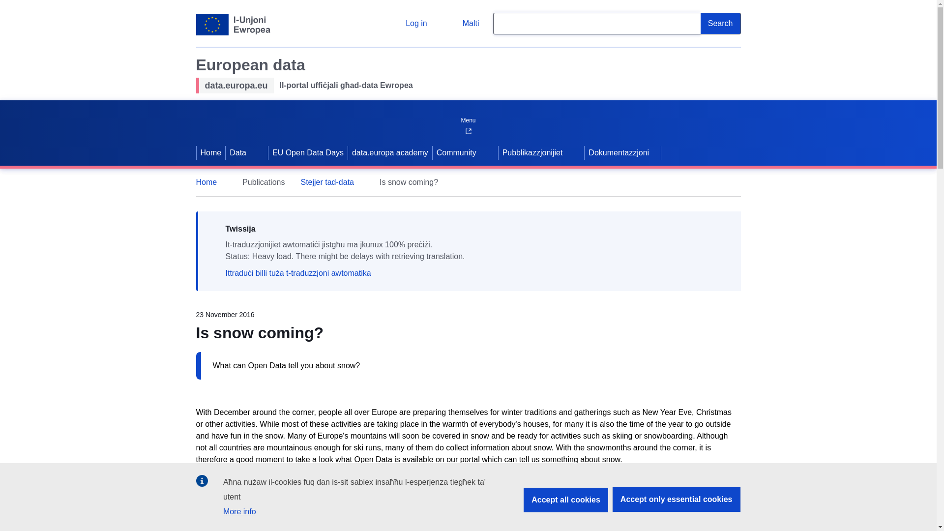 Image resolution: width=944 pixels, height=531 pixels. I want to click on Pubblikazzjonijiet, so click(531, 152).